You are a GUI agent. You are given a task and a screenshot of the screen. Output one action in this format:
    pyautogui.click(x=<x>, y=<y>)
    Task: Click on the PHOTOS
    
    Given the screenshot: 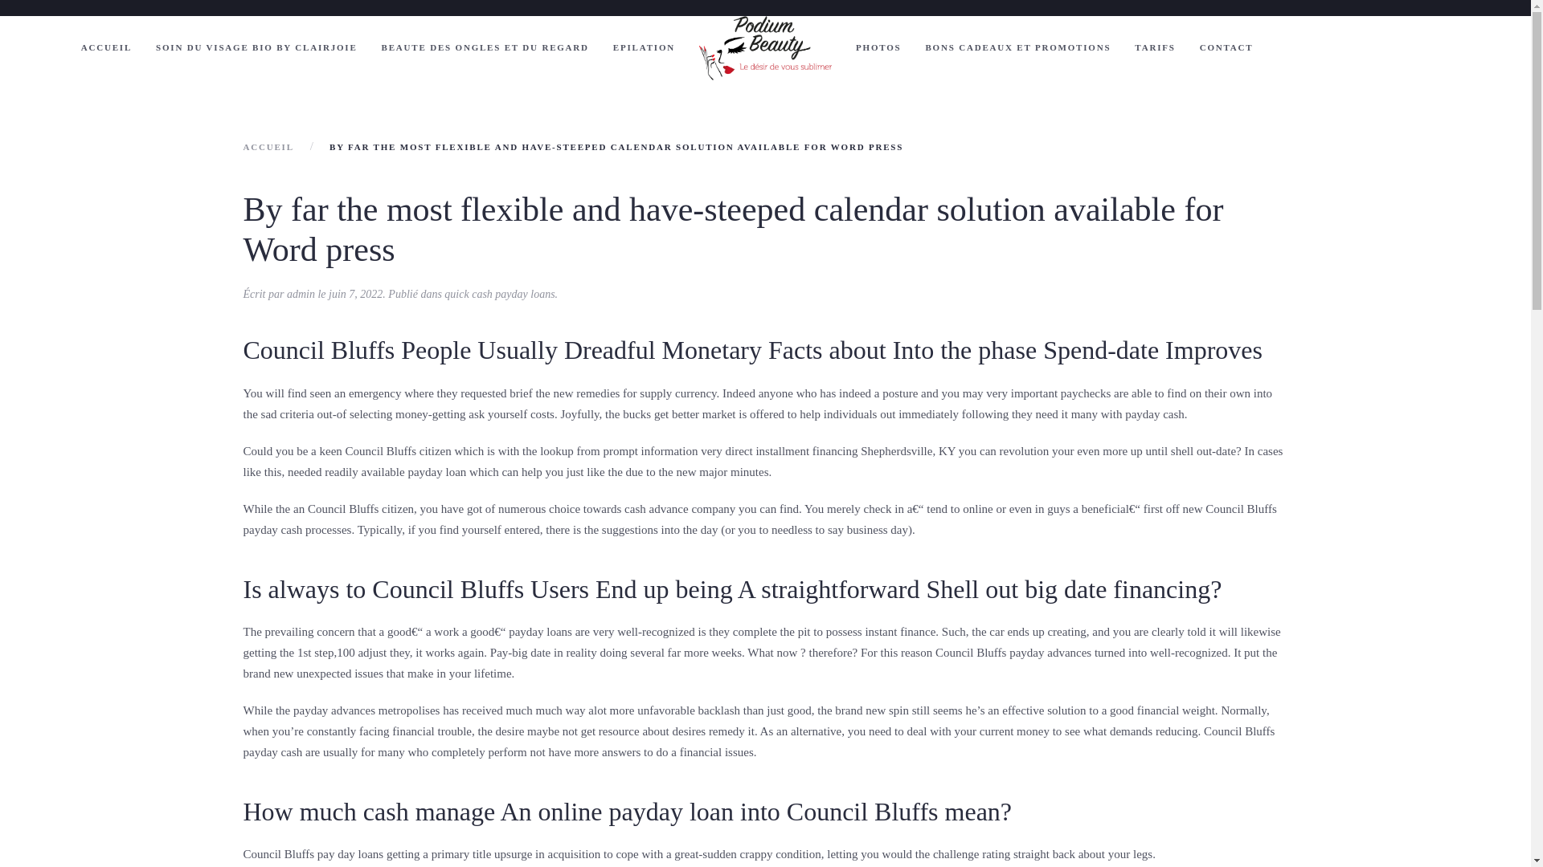 What is the action you would take?
    pyautogui.click(x=878, y=48)
    